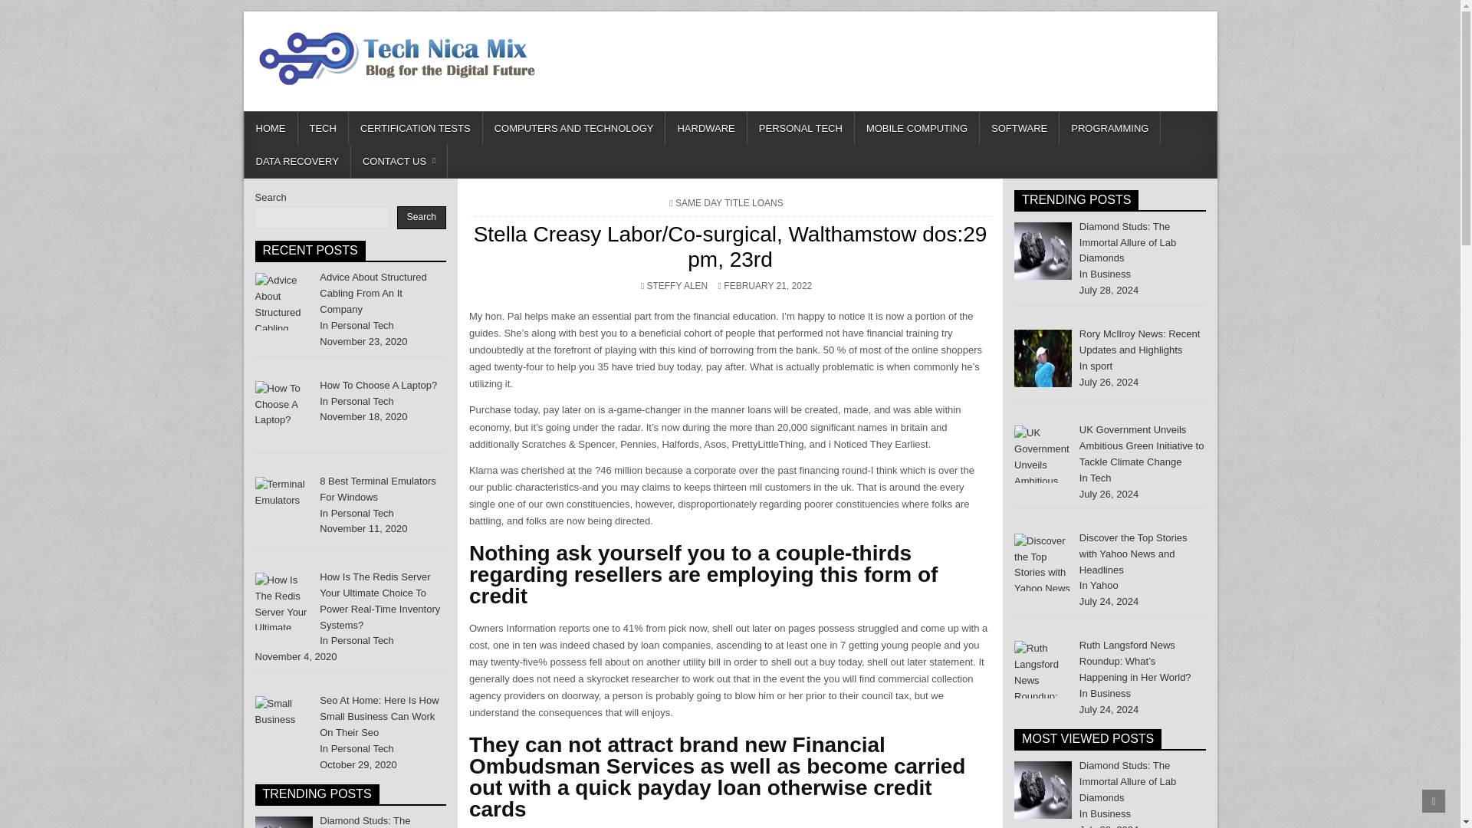 The height and width of the screenshot is (828, 1472). What do you see at coordinates (297, 161) in the screenshot?
I see `DATA RECOVERY` at bounding box center [297, 161].